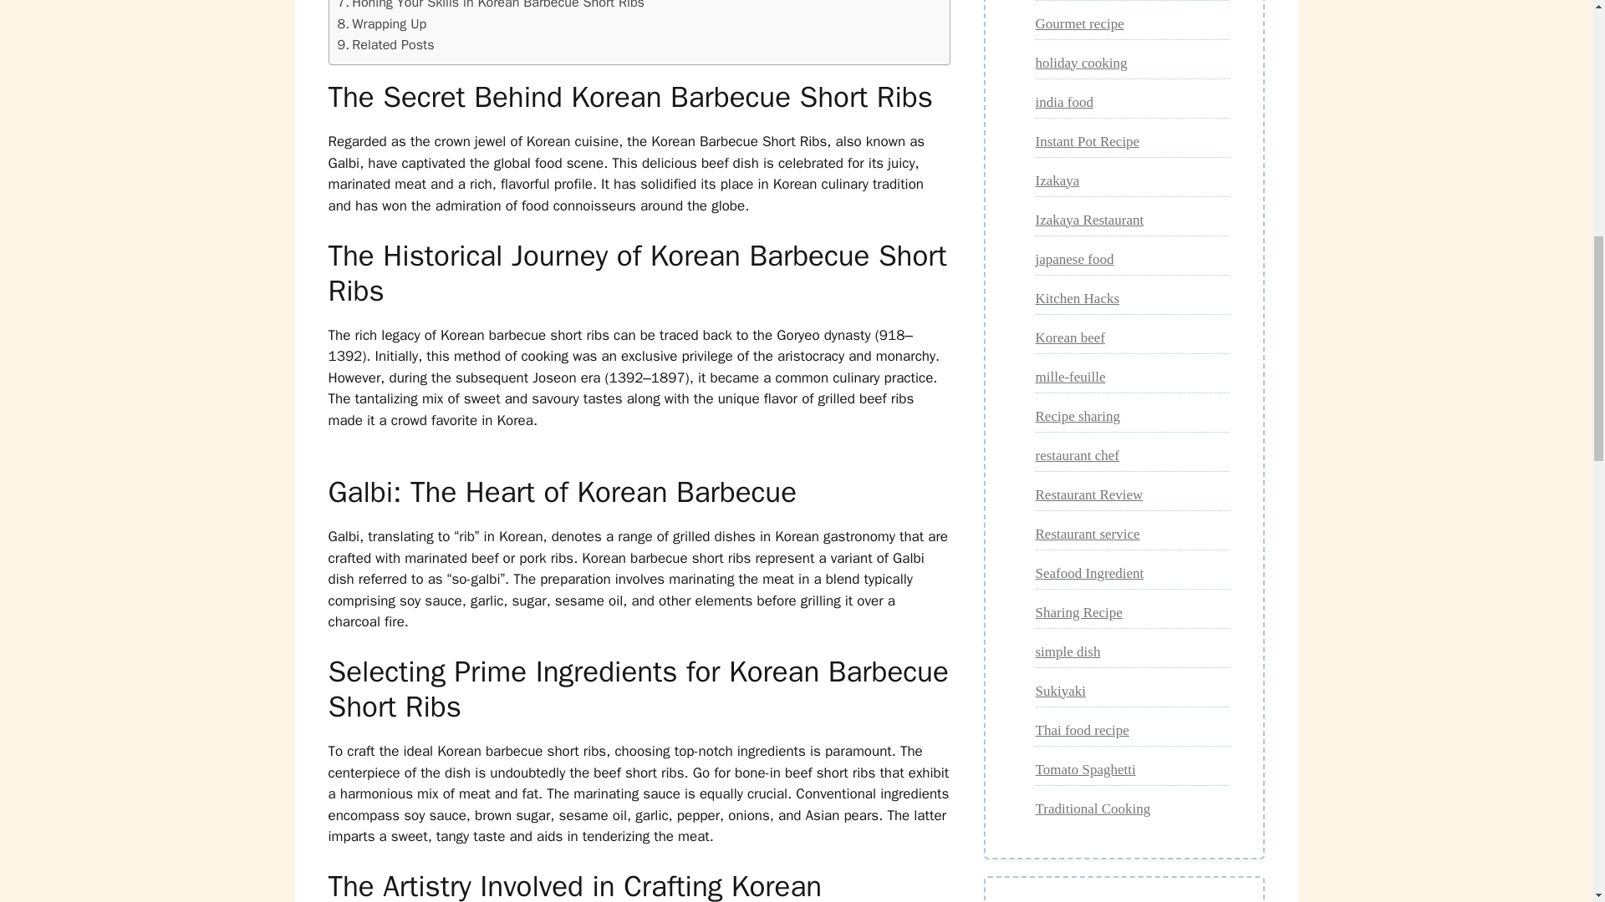  What do you see at coordinates (386, 45) in the screenshot?
I see `Related Posts` at bounding box center [386, 45].